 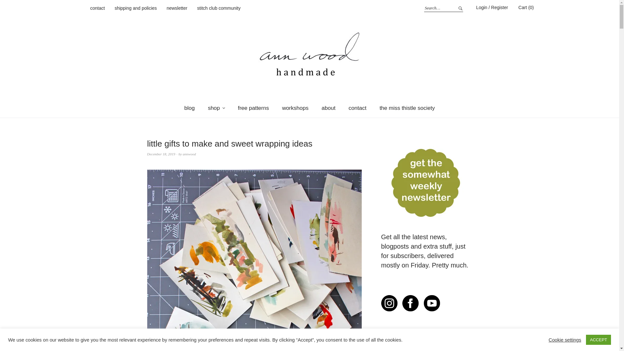 What do you see at coordinates (177, 8) in the screenshot?
I see `newsletter` at bounding box center [177, 8].